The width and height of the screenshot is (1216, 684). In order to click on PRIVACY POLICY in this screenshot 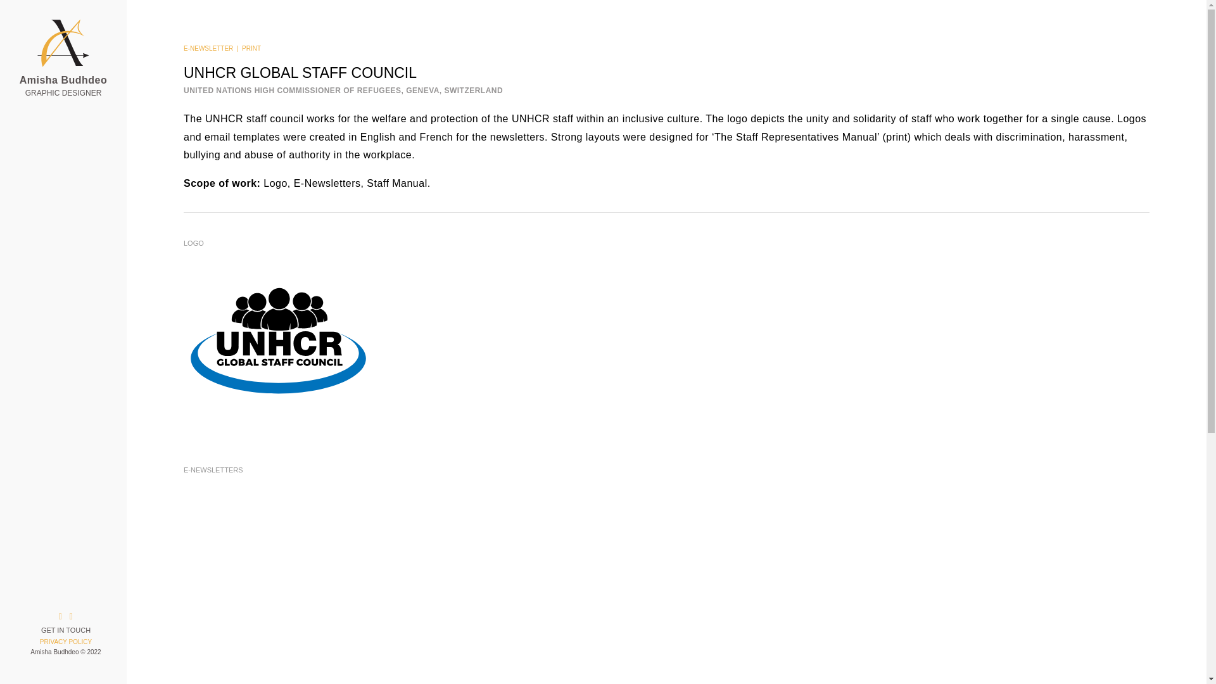, I will do `click(66, 642)`.